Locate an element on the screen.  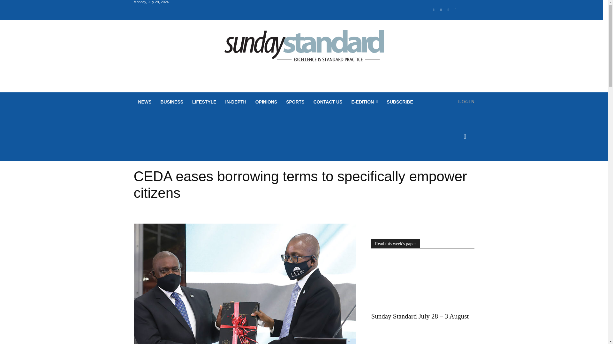
NEWS is located at coordinates (144, 102).